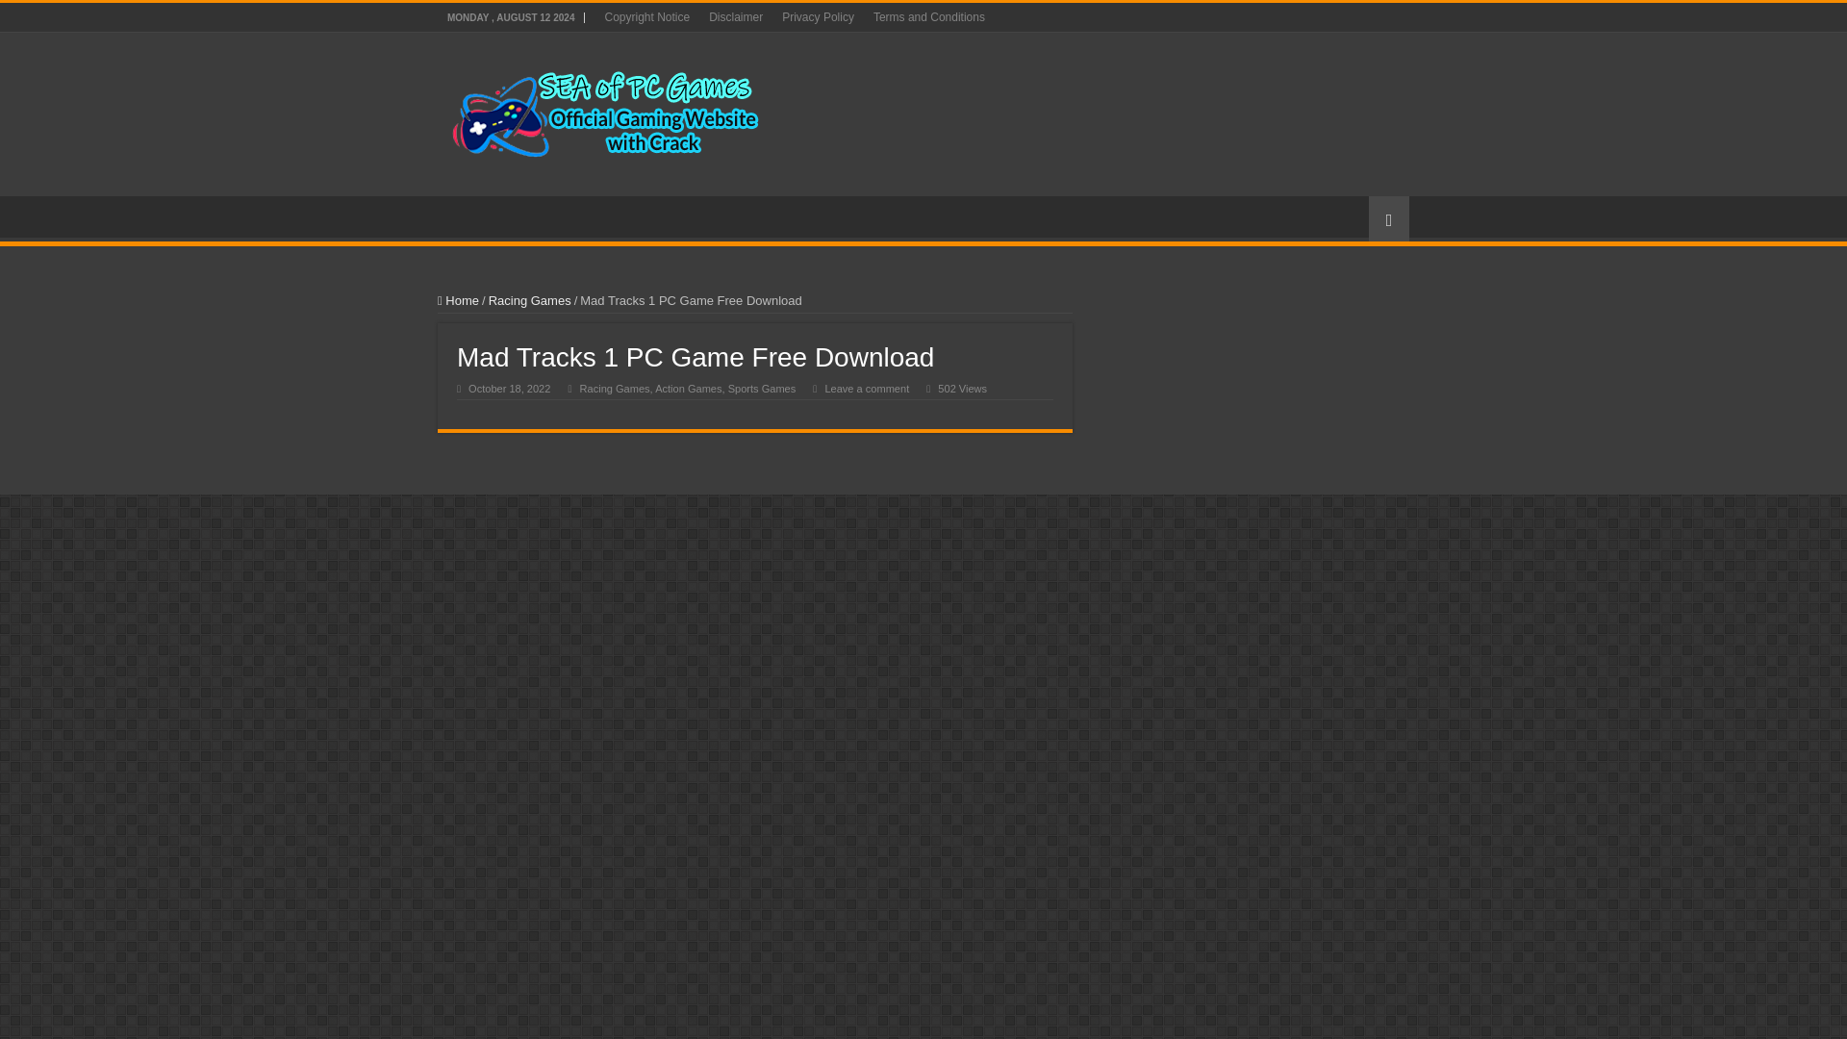 This screenshot has width=1847, height=1039. Describe the element at coordinates (818, 17) in the screenshot. I see `Privacy Policy` at that location.